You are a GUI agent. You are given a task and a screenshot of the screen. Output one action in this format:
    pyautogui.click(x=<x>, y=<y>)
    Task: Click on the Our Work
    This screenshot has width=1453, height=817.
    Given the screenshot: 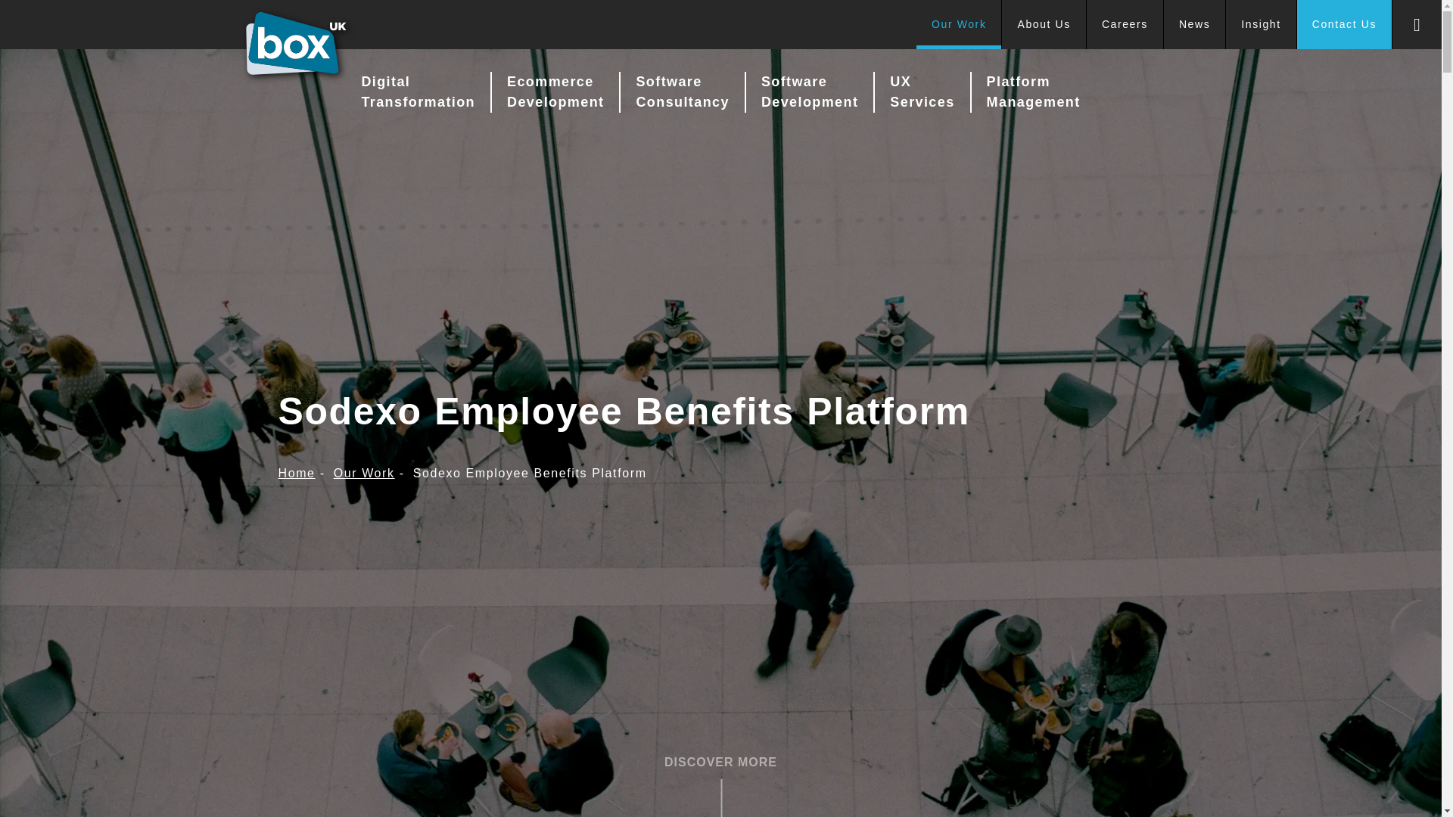 What is the action you would take?
    pyautogui.click(x=960, y=24)
    